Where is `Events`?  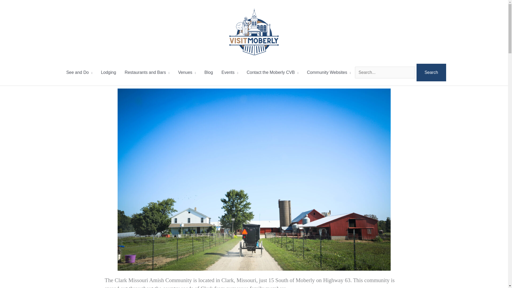
Events is located at coordinates (230, 72).